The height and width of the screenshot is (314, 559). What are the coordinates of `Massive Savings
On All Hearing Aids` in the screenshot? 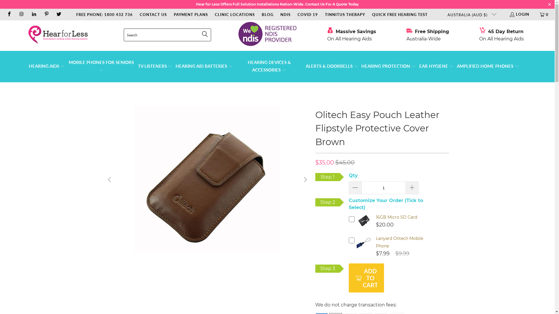 It's located at (352, 35).